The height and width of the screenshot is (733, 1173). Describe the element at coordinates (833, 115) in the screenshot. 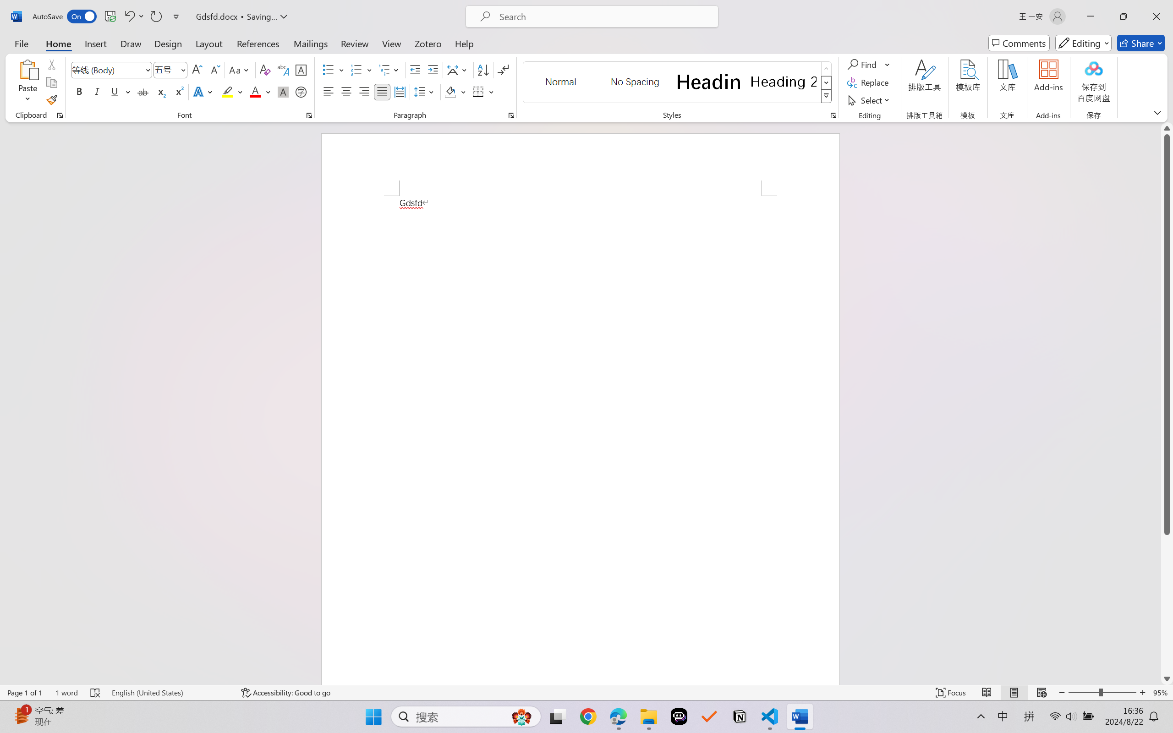

I see `Styles...` at that location.